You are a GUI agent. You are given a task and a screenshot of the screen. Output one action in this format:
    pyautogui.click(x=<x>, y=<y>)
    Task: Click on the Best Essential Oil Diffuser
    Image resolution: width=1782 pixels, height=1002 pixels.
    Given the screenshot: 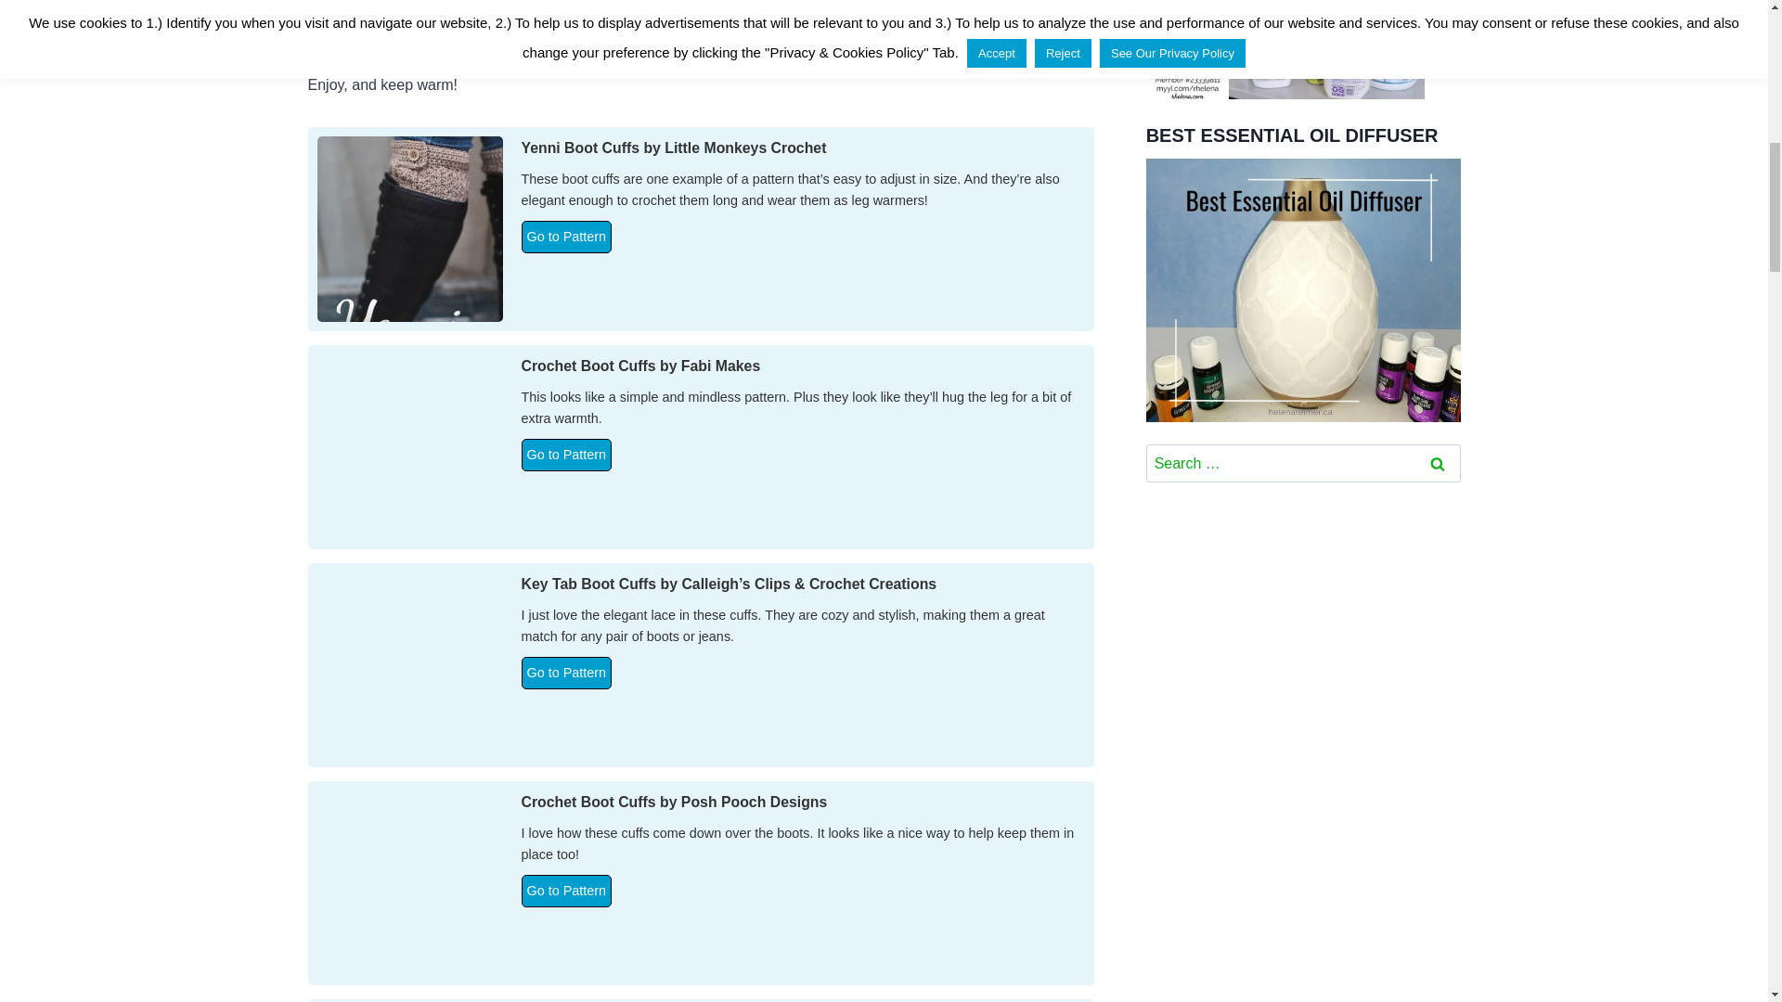 What is the action you would take?
    pyautogui.click(x=1303, y=289)
    